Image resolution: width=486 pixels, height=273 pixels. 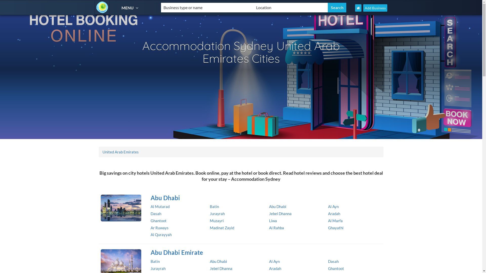 I want to click on Dasah, so click(x=156, y=214).